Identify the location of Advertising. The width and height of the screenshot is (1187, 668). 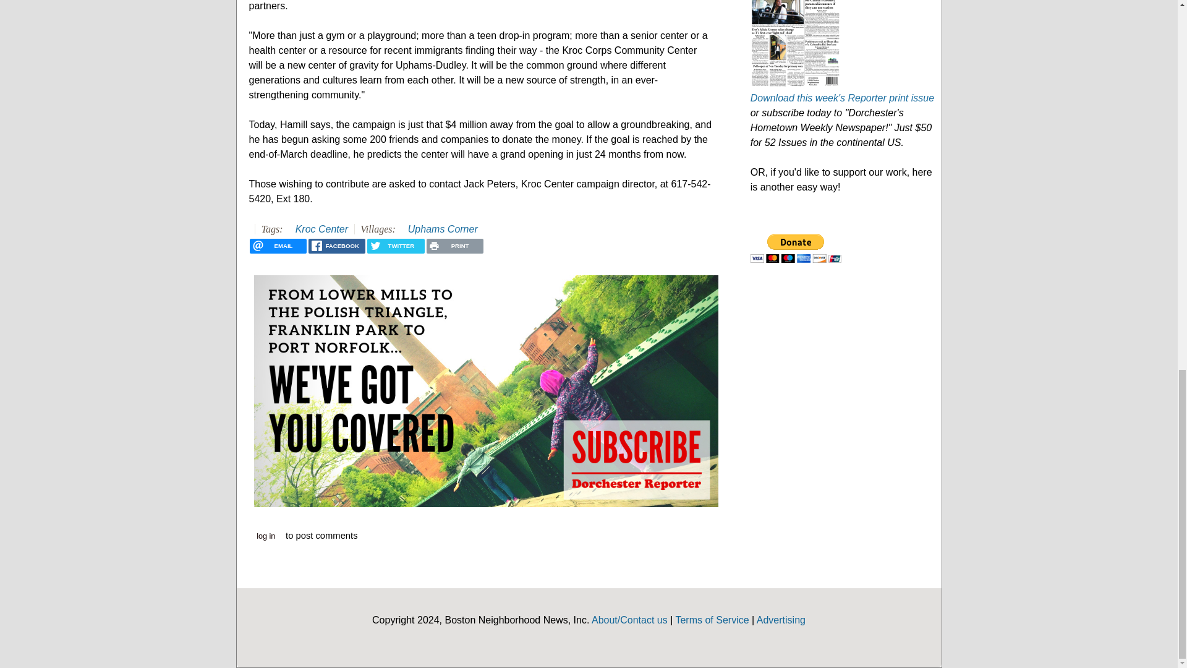
(781, 620).